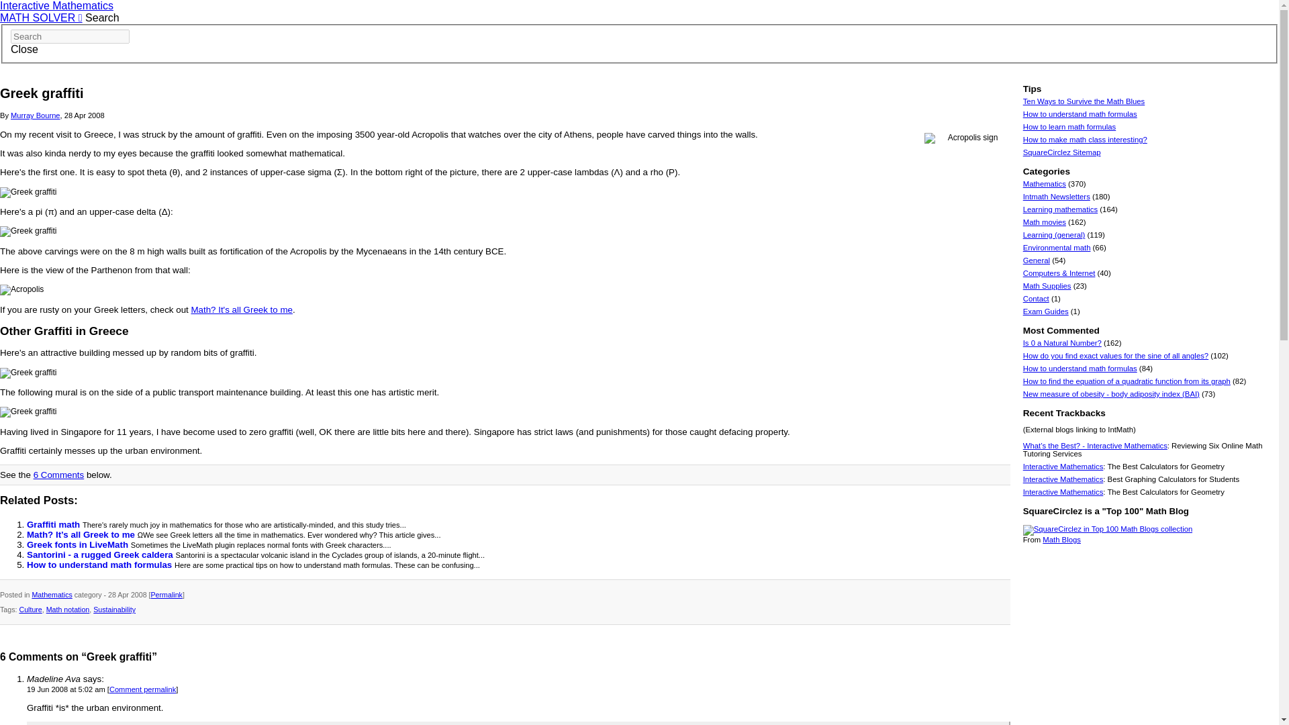  I want to click on Santorini - a rugged Greek caldera, so click(101, 554).